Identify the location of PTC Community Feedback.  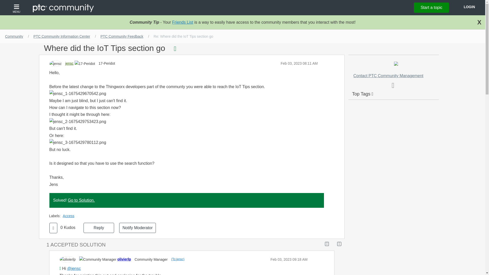
(122, 36).